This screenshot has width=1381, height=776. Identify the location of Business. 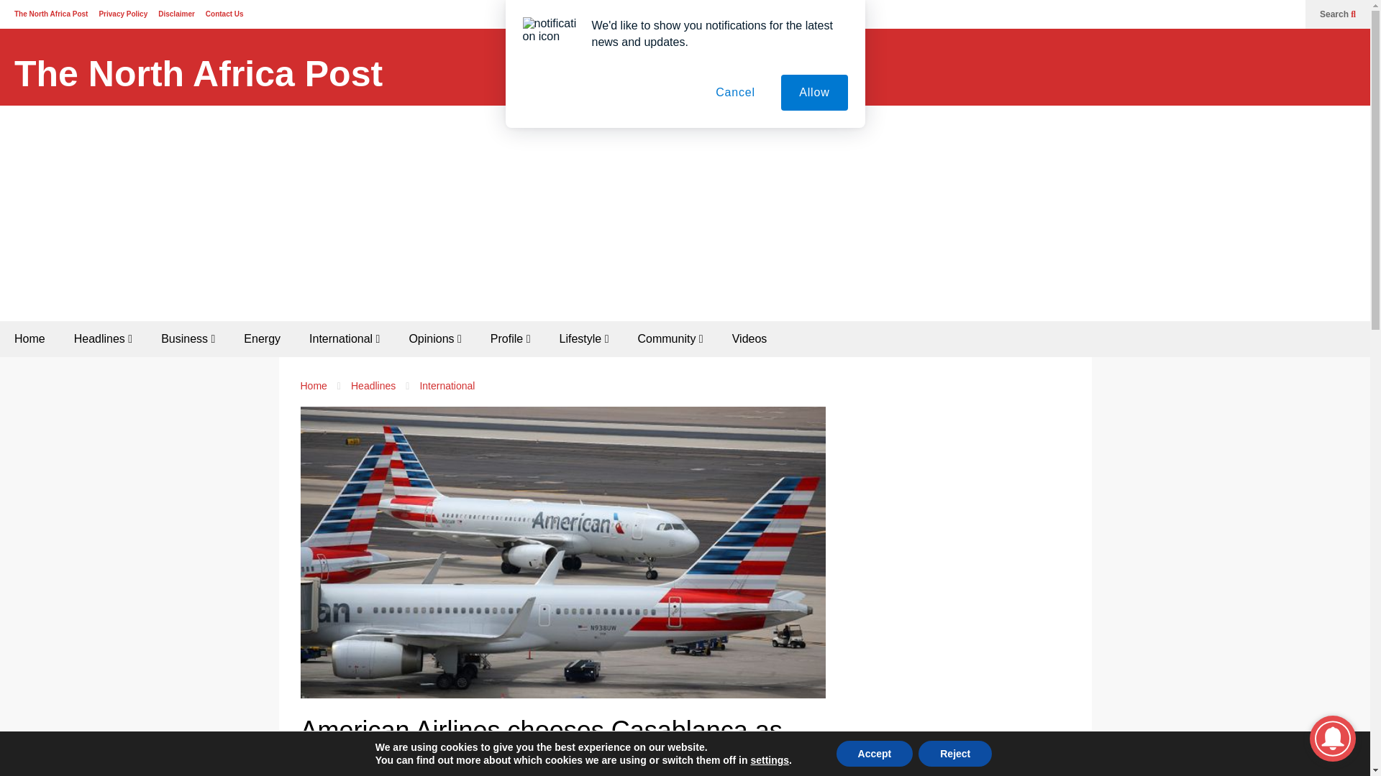
(187, 339).